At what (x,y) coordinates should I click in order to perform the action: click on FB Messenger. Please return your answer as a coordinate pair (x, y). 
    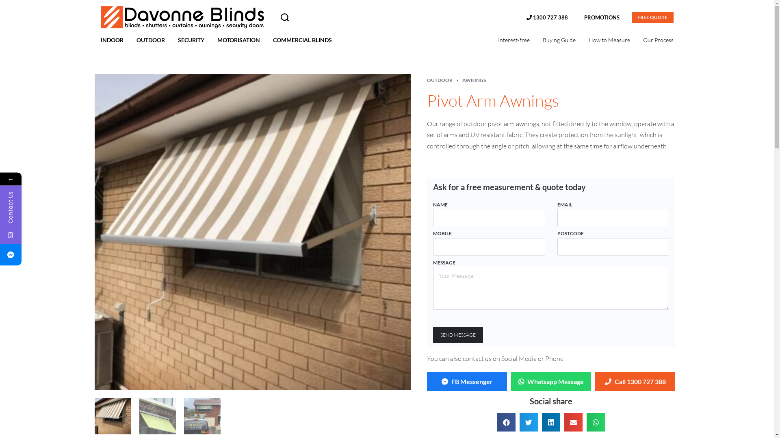
    Looking at the image, I should click on (467, 382).